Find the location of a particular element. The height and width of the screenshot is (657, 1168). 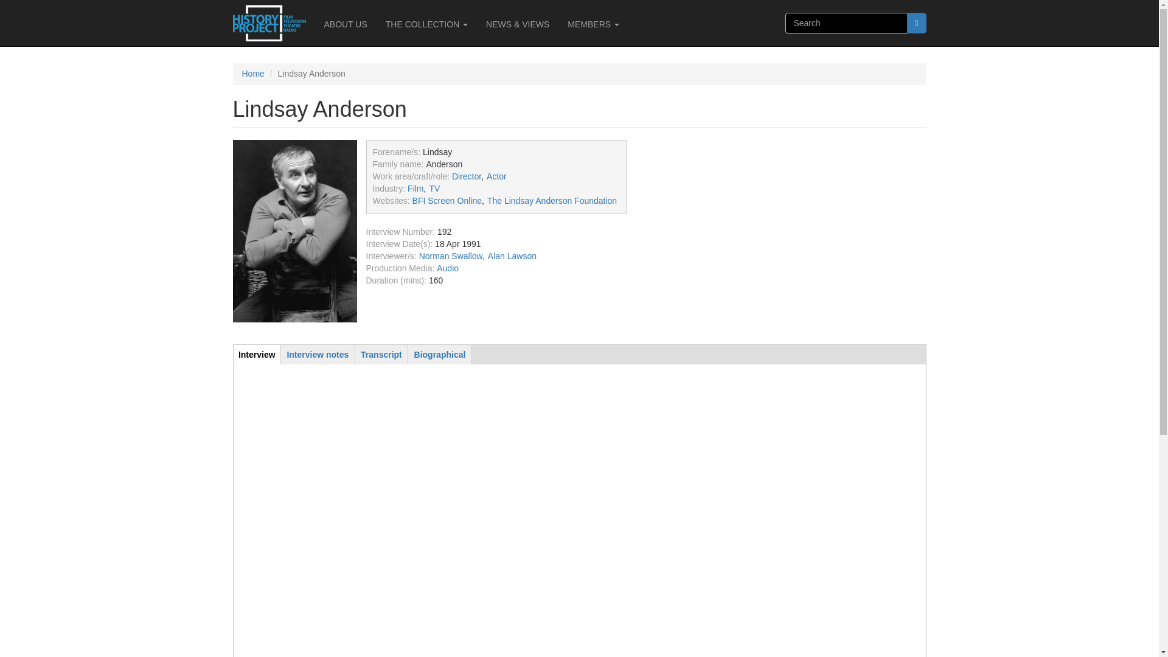

Interview notes is located at coordinates (318, 354).